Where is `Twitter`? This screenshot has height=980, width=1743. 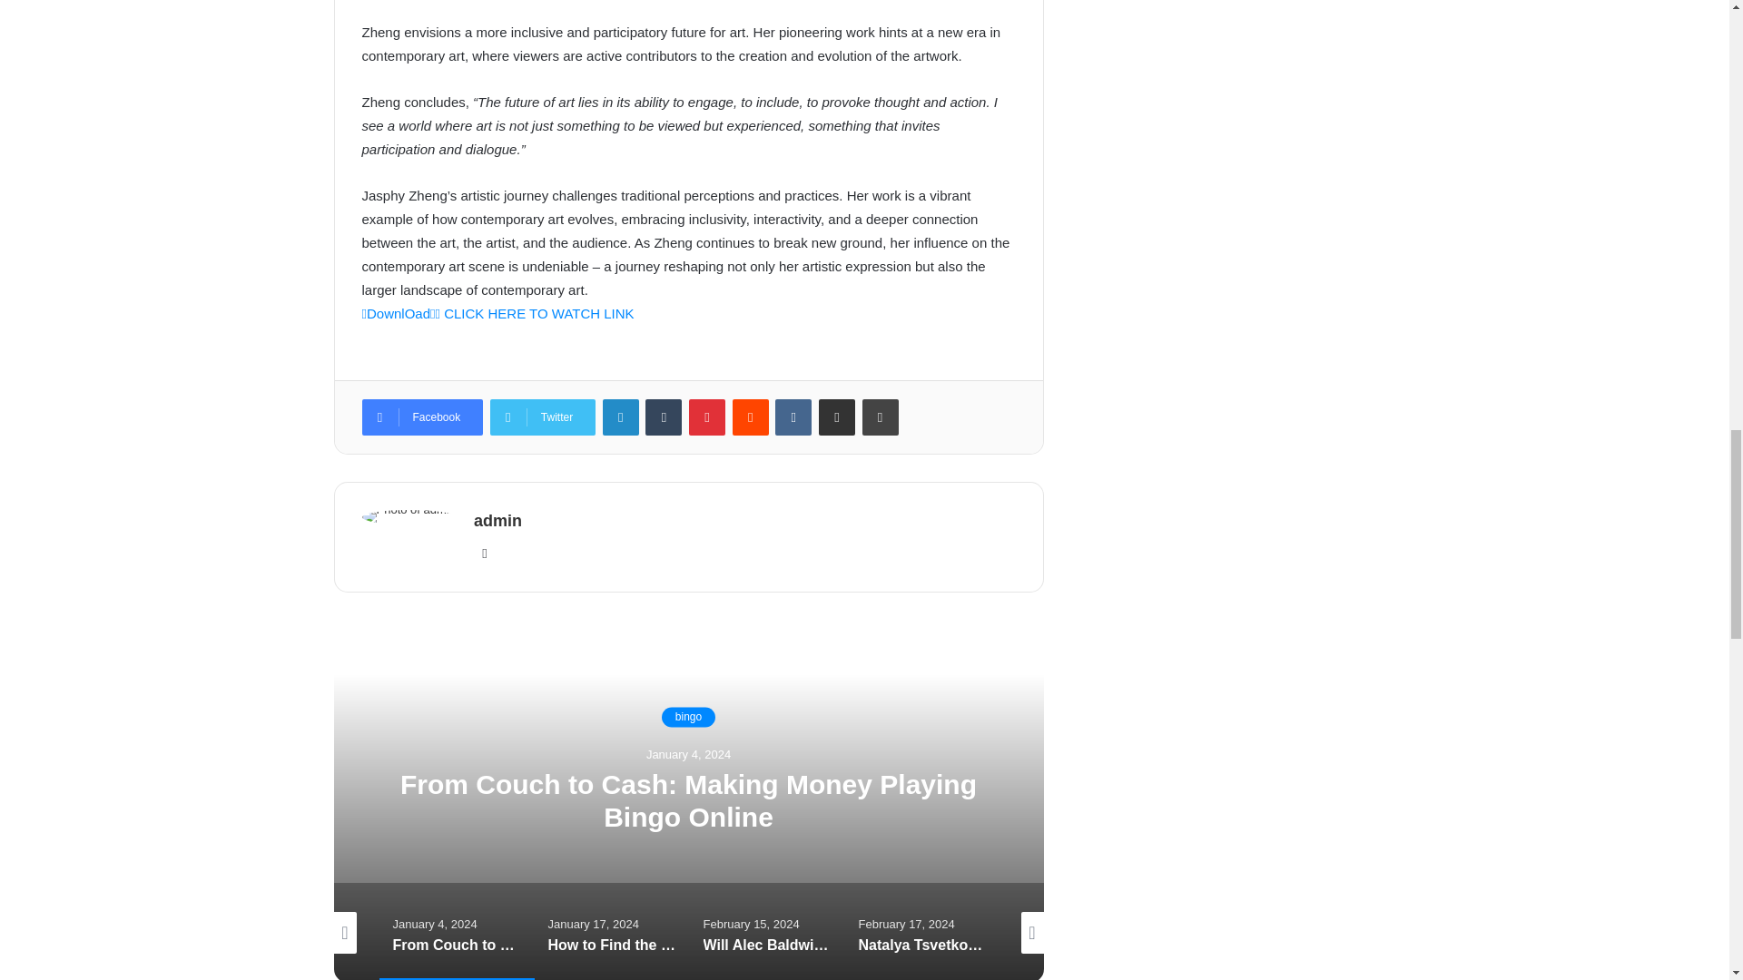 Twitter is located at coordinates (543, 416).